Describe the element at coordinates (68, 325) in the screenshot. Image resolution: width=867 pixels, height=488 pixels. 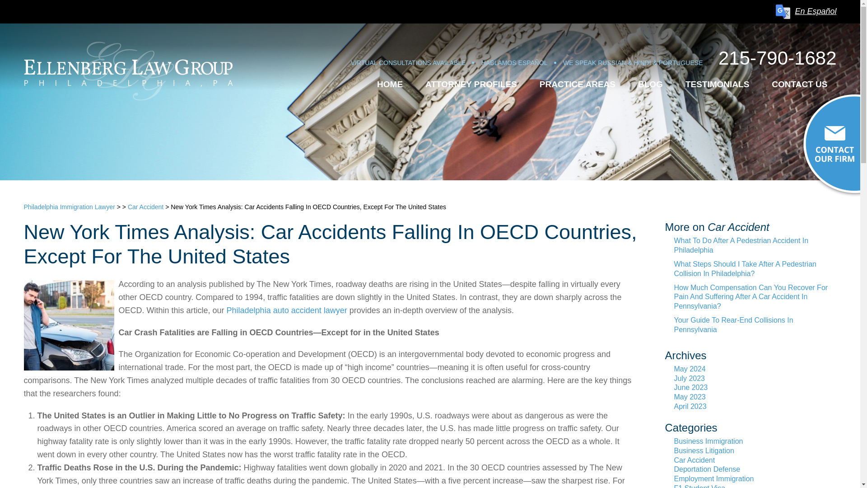
I see `AfterCarAcc4` at that location.